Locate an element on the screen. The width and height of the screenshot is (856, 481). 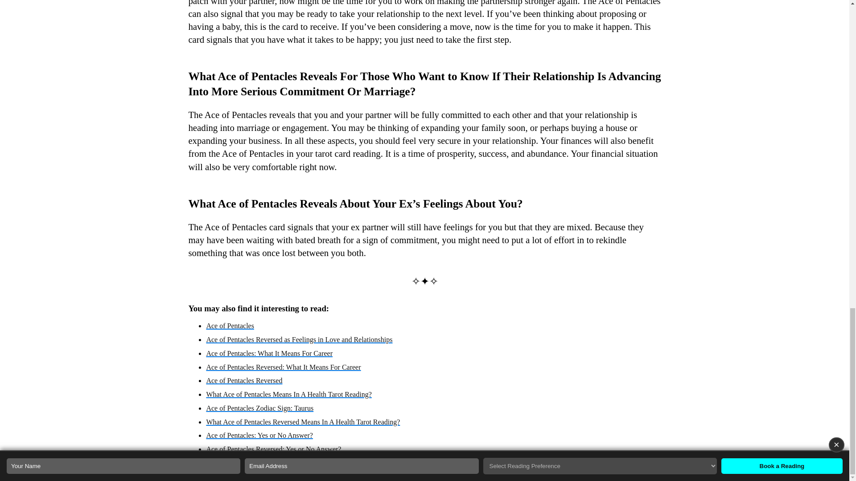
Ace of Pentacles Reversed: What It Means For Career is located at coordinates (283, 367).